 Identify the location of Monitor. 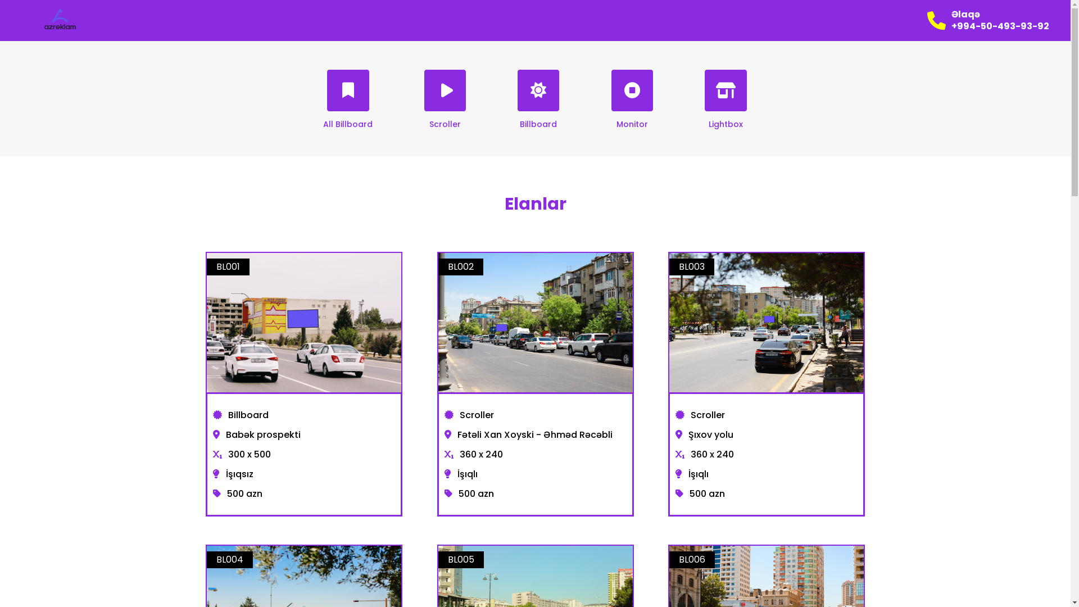
(632, 107).